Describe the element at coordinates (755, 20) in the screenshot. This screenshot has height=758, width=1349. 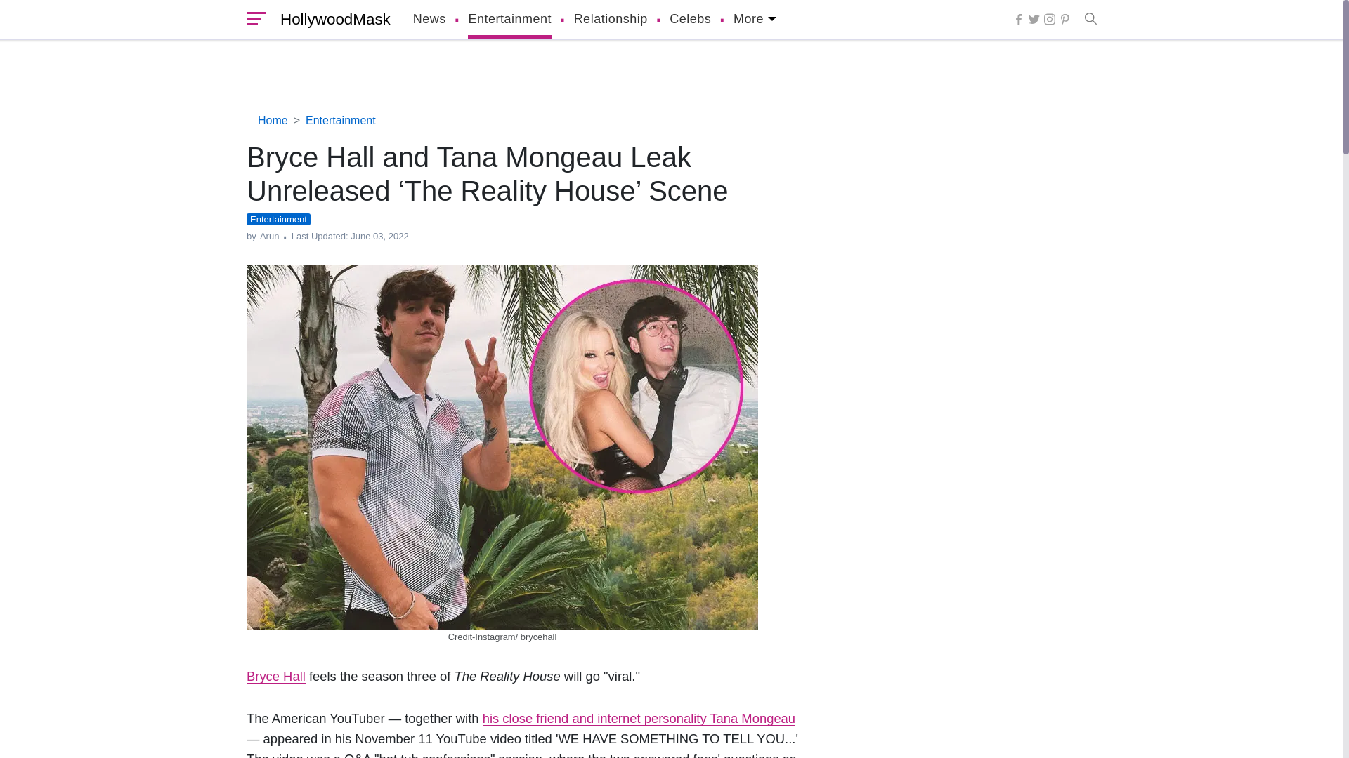
I see `More` at that location.